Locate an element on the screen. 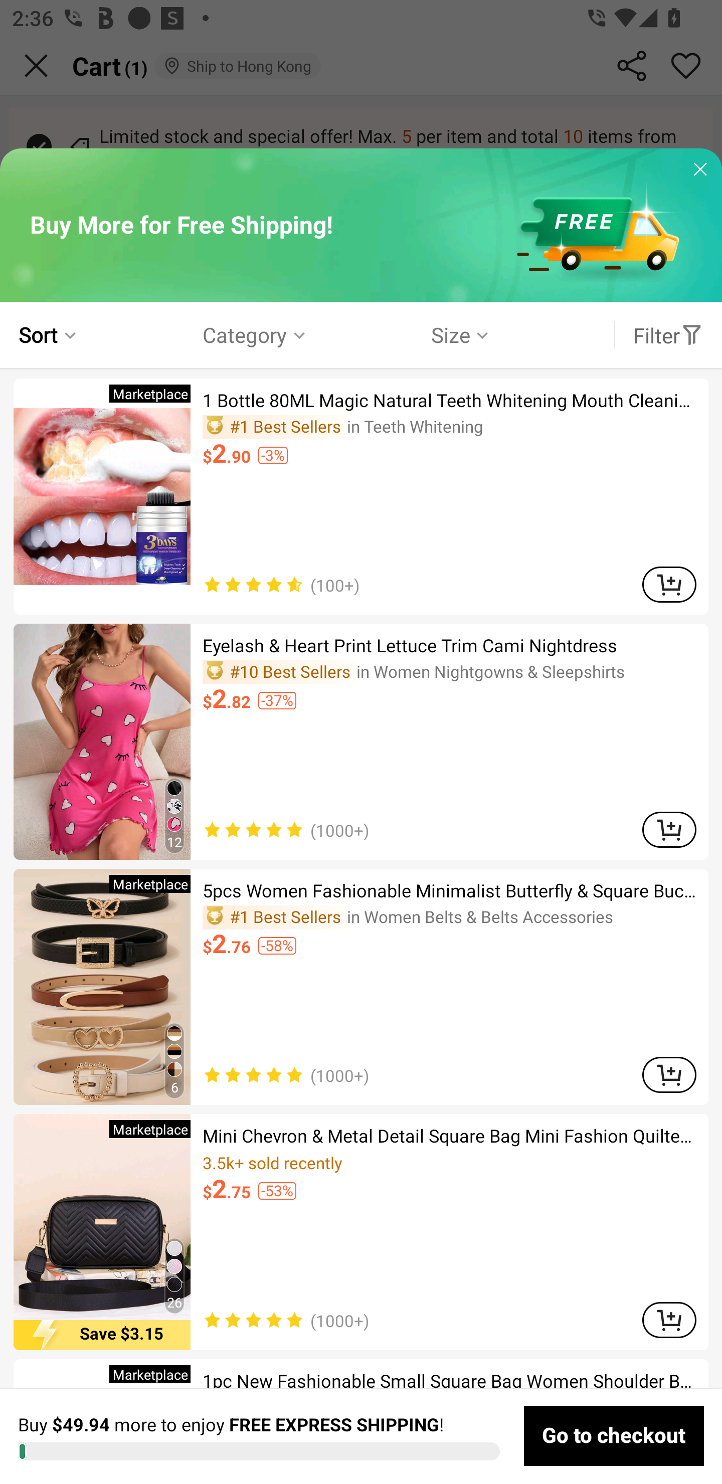  Go to checkout is located at coordinates (614, 1436).